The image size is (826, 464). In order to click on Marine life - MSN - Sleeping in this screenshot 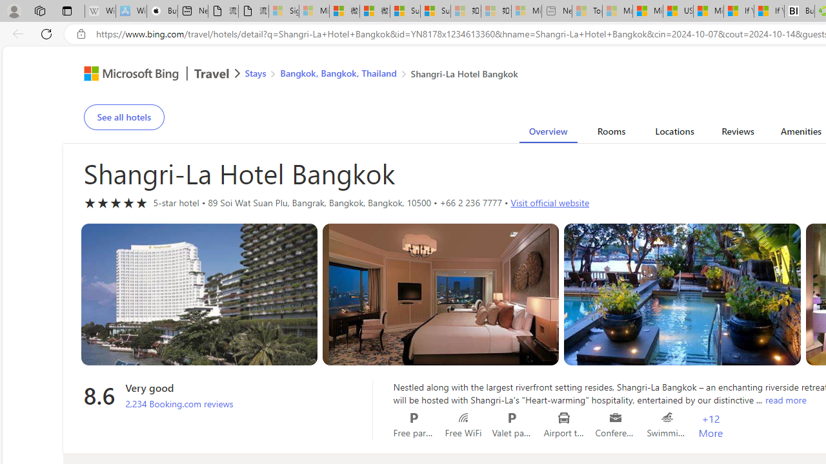, I will do `click(618, 12)`.